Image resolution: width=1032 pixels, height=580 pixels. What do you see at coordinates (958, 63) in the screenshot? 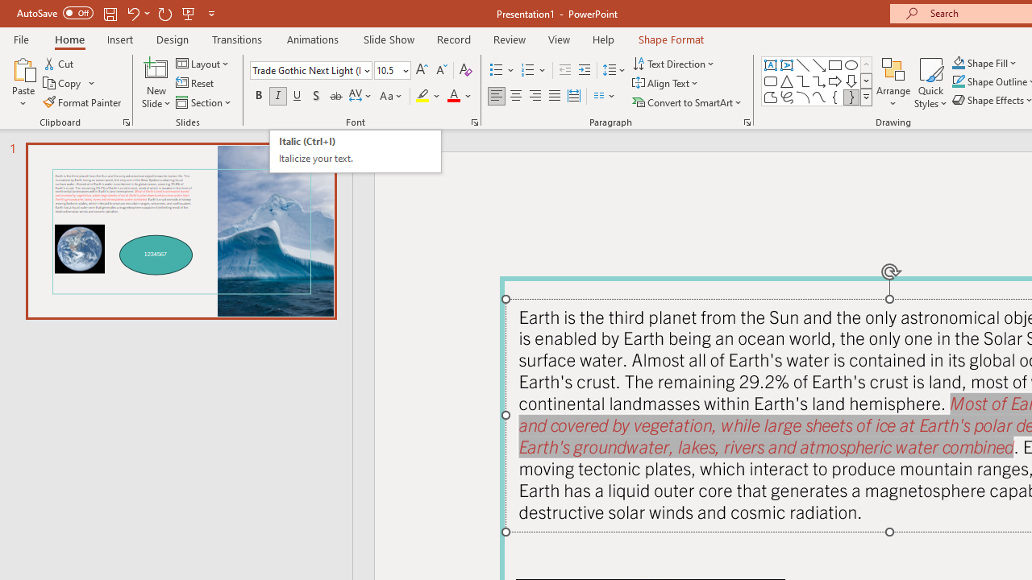
I see `Shape Fill Aqua, Accent 2` at bounding box center [958, 63].